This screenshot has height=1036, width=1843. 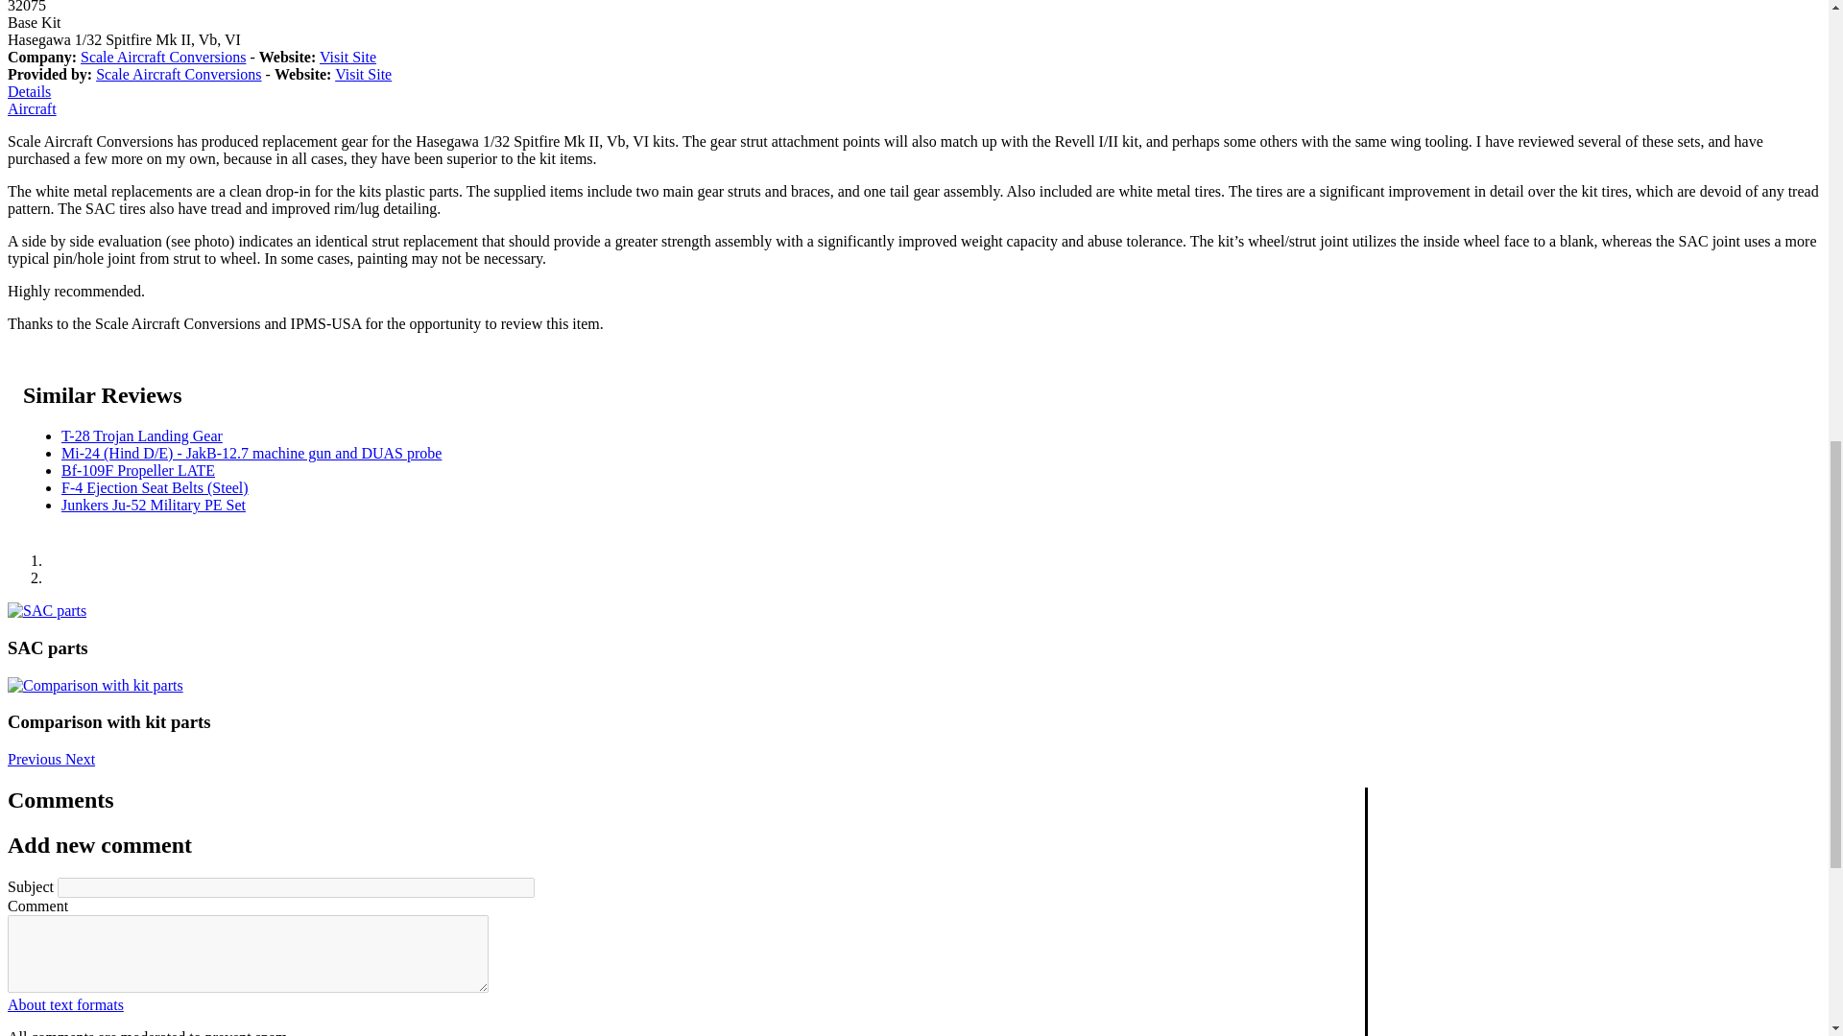 What do you see at coordinates (29, 91) in the screenshot?
I see `Details` at bounding box center [29, 91].